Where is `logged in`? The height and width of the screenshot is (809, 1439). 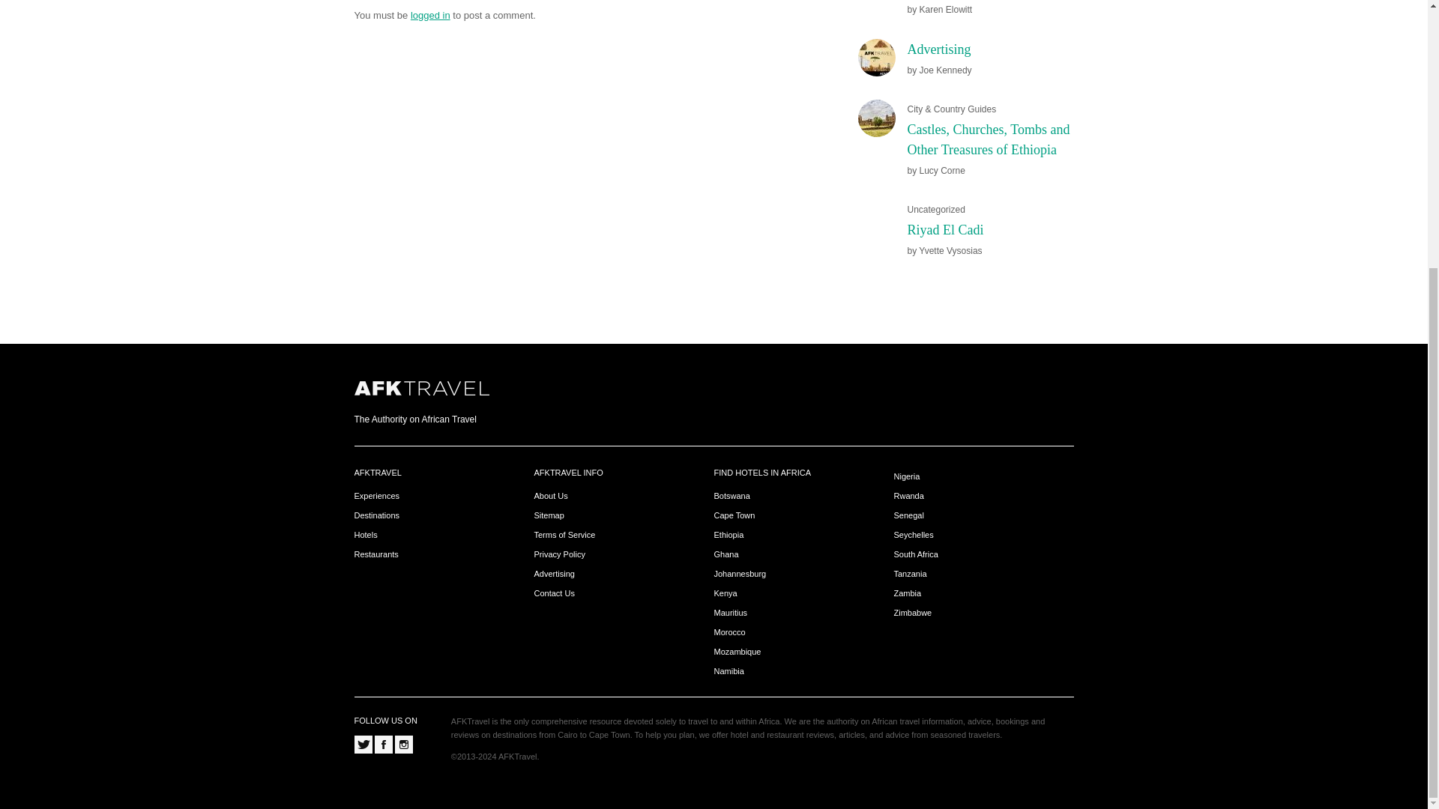
logged in is located at coordinates (430, 14).